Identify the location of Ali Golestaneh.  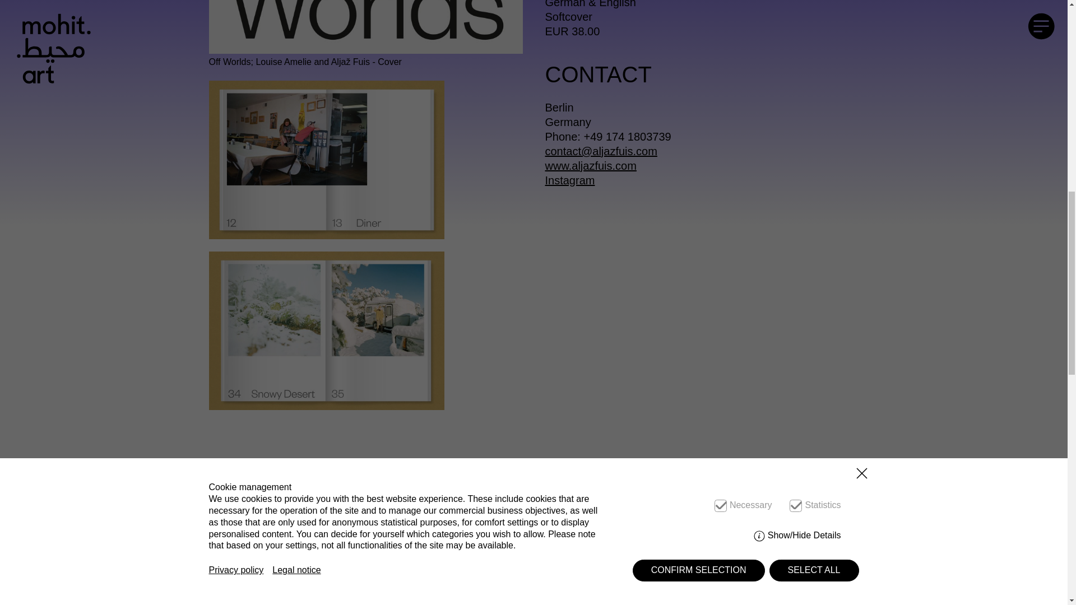
(267, 482).